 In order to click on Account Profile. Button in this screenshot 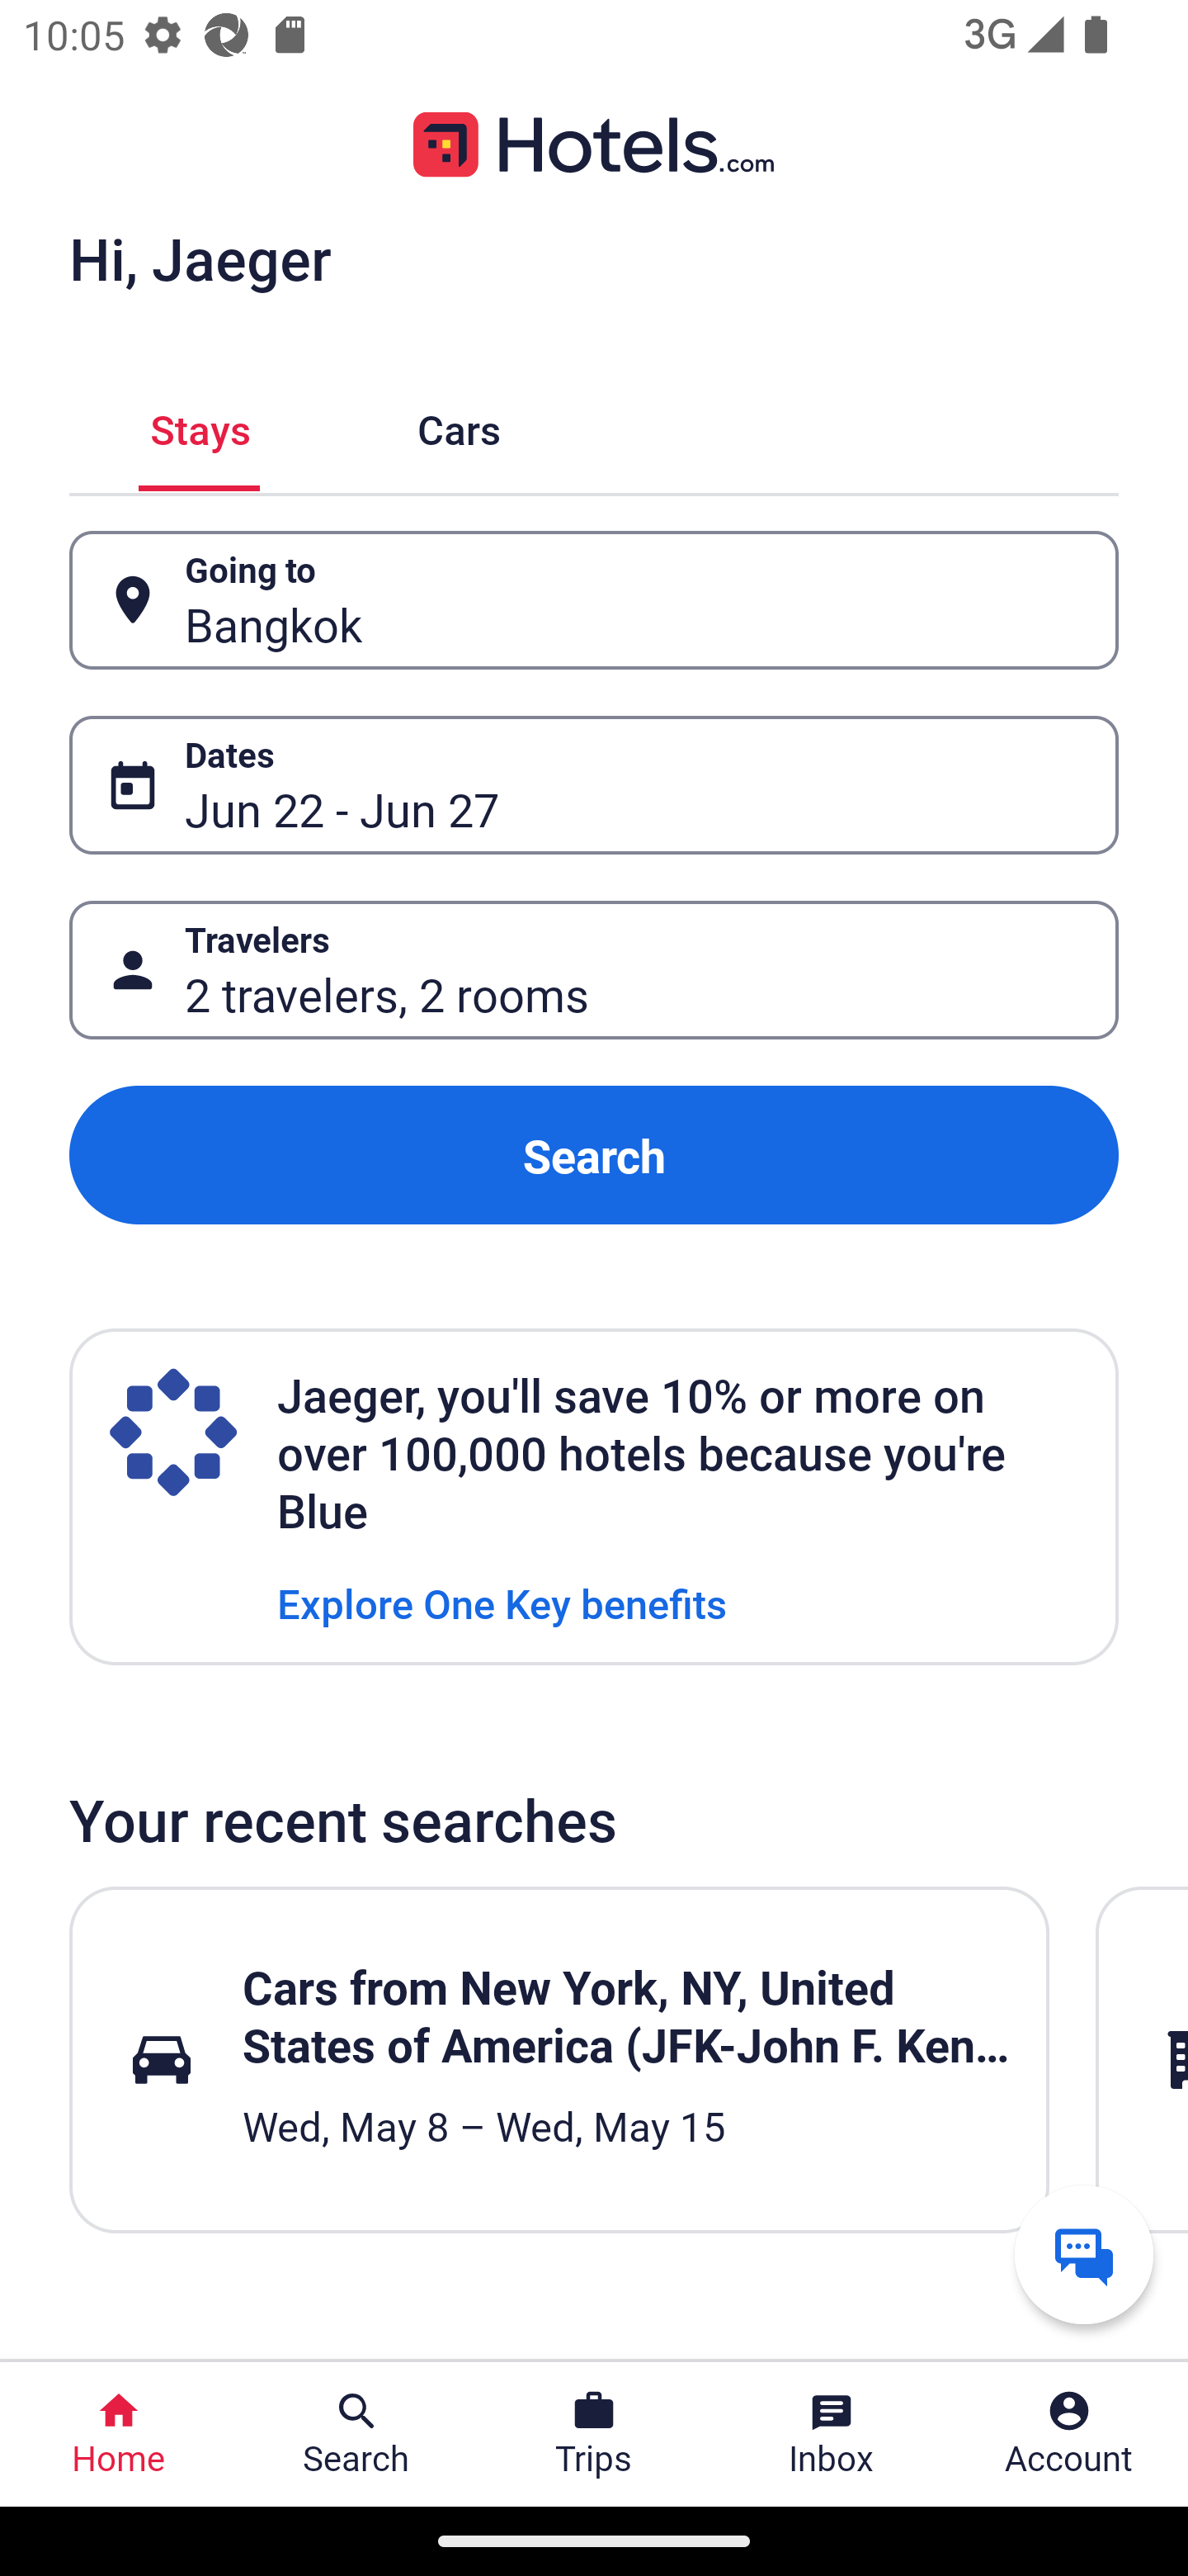, I will do `click(1069, 2434)`.